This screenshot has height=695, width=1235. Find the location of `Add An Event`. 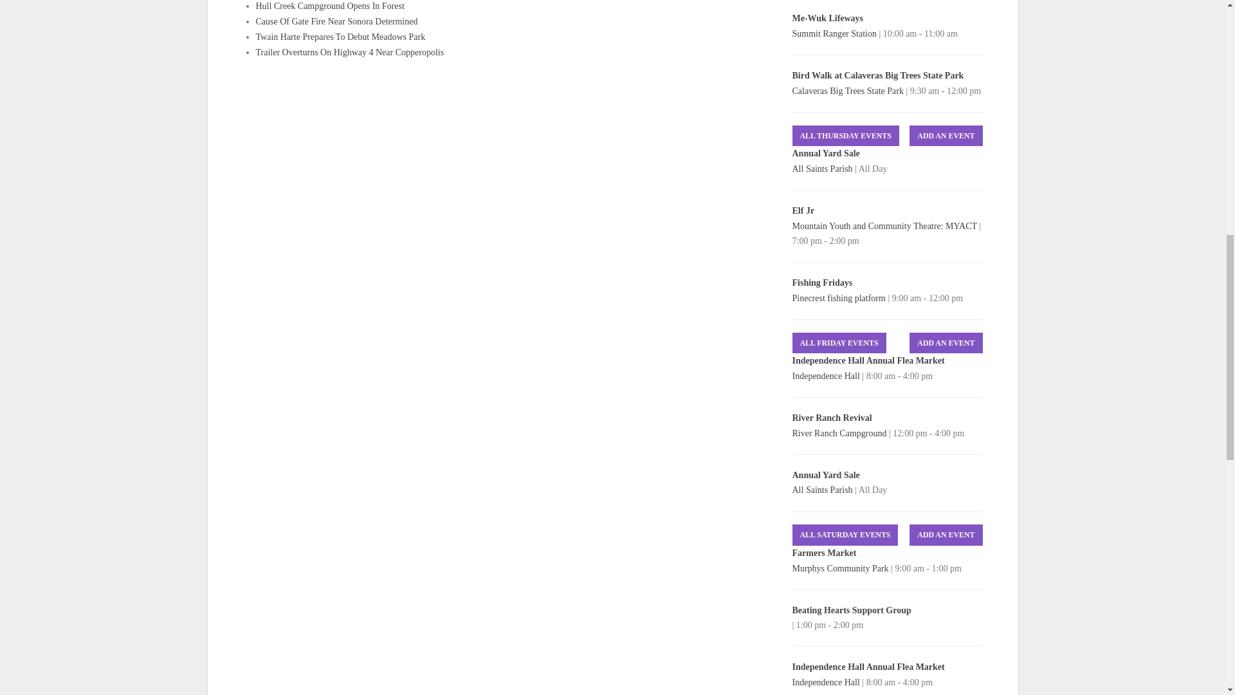

Add An Event is located at coordinates (946, 343).